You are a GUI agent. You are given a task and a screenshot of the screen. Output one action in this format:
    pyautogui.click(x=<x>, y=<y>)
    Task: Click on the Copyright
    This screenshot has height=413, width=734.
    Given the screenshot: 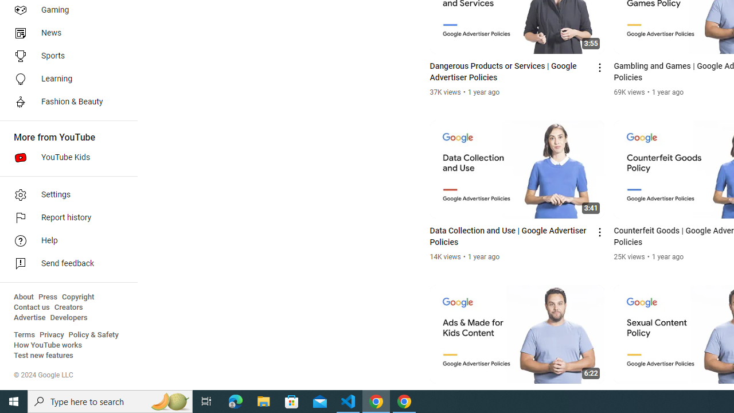 What is the action you would take?
    pyautogui.click(x=78, y=297)
    